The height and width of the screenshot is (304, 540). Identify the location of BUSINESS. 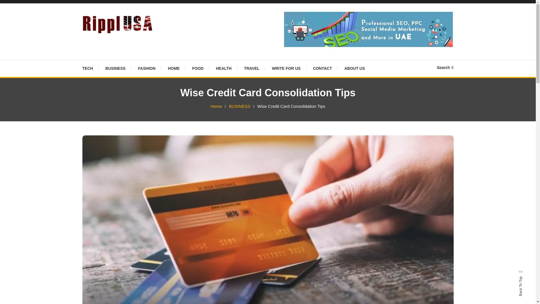
(115, 68).